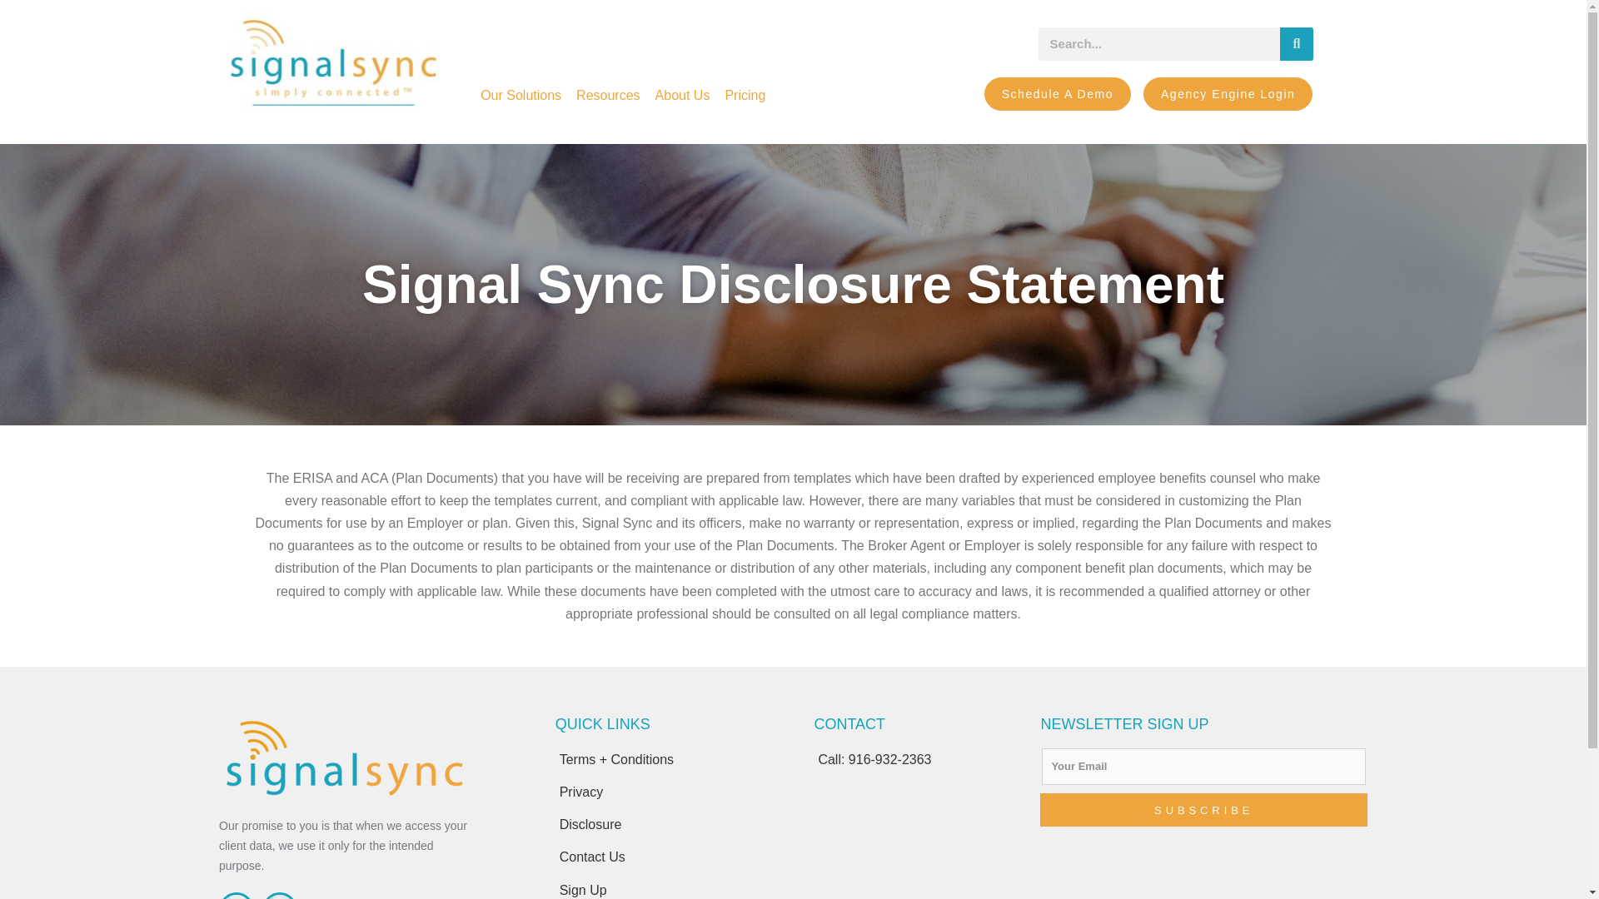 The height and width of the screenshot is (899, 1599). Describe the element at coordinates (608, 95) in the screenshot. I see `Resources` at that location.